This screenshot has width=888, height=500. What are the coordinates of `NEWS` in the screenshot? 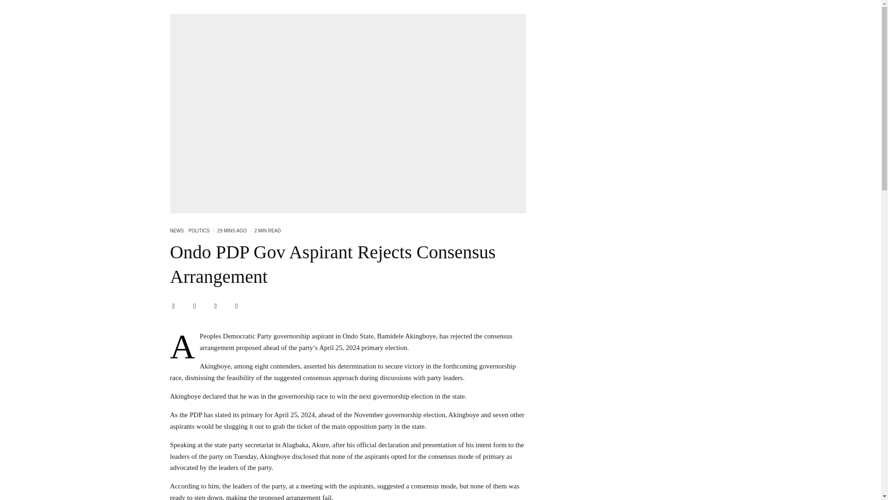 It's located at (177, 231).